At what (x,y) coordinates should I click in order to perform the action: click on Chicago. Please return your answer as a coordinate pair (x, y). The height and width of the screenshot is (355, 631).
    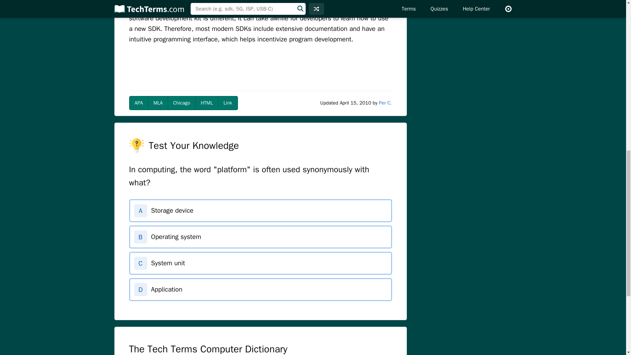
    Looking at the image, I should click on (181, 103).